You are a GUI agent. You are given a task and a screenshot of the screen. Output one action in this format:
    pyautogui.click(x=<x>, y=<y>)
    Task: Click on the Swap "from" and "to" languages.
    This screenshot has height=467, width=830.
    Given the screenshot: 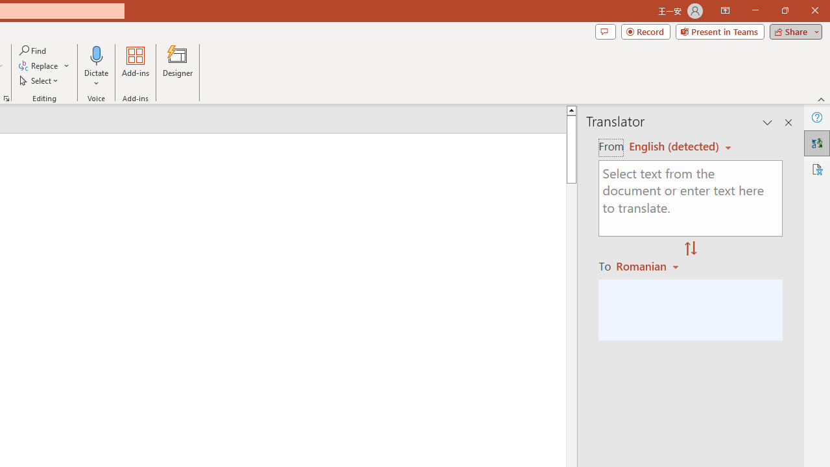 What is the action you would take?
    pyautogui.click(x=691, y=249)
    